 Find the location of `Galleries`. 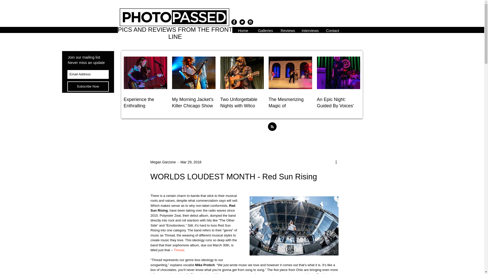

Galleries is located at coordinates (265, 30).